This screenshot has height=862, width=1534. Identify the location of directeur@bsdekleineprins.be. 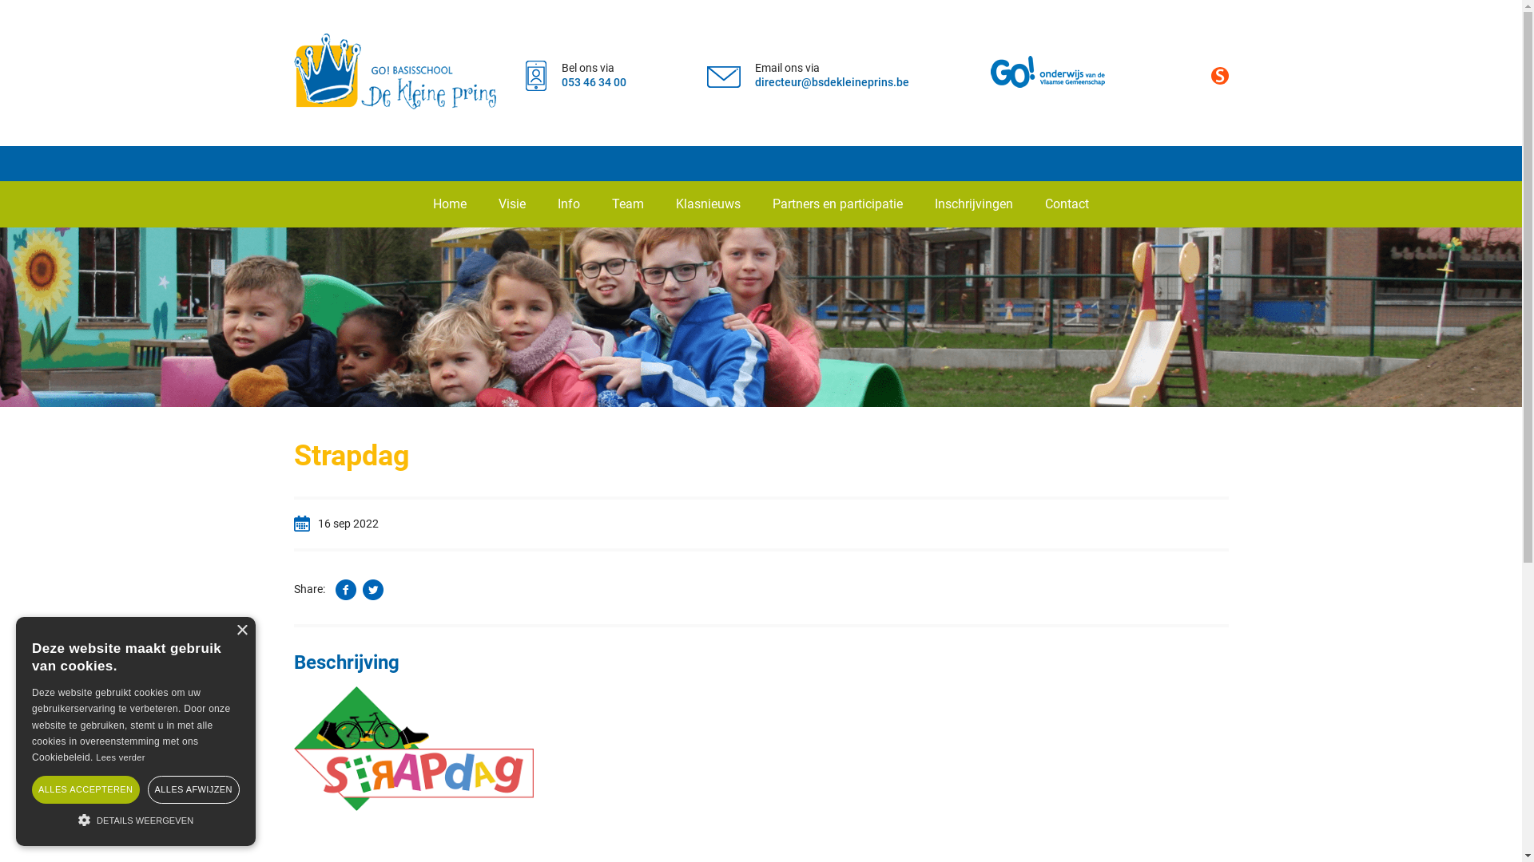
(833, 82).